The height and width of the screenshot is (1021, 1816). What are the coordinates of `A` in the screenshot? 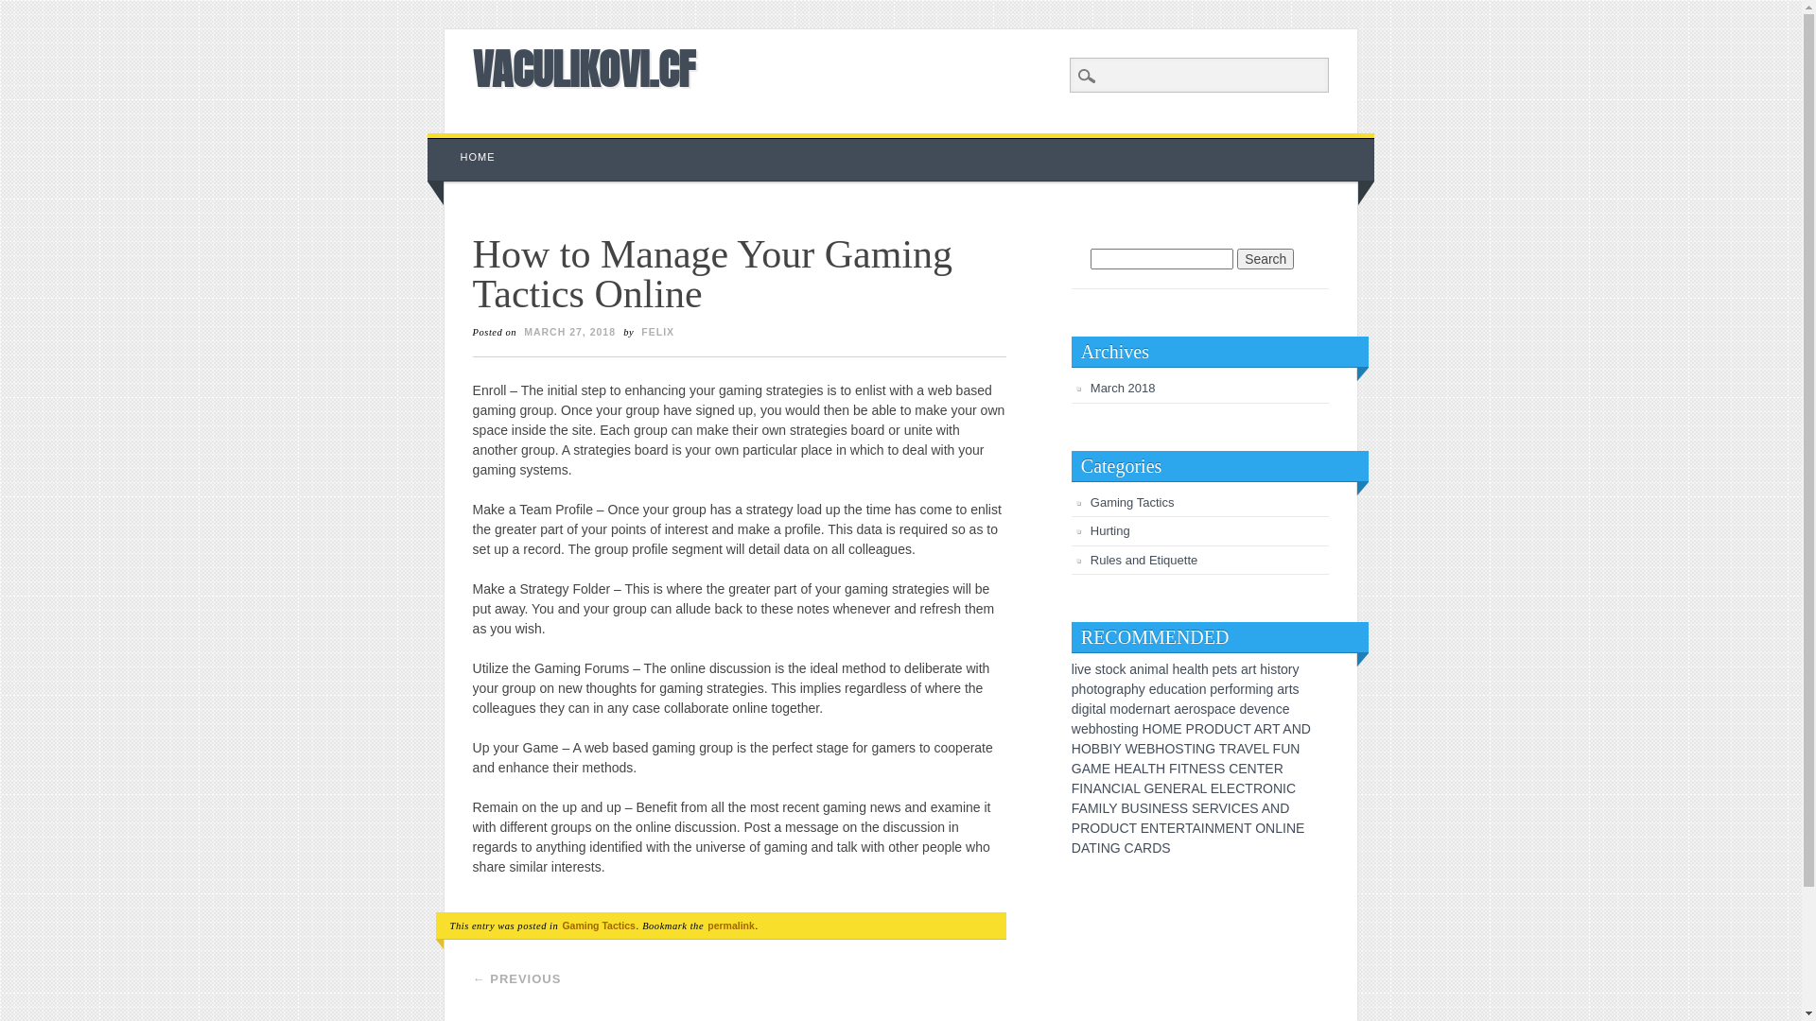 It's located at (1129, 788).